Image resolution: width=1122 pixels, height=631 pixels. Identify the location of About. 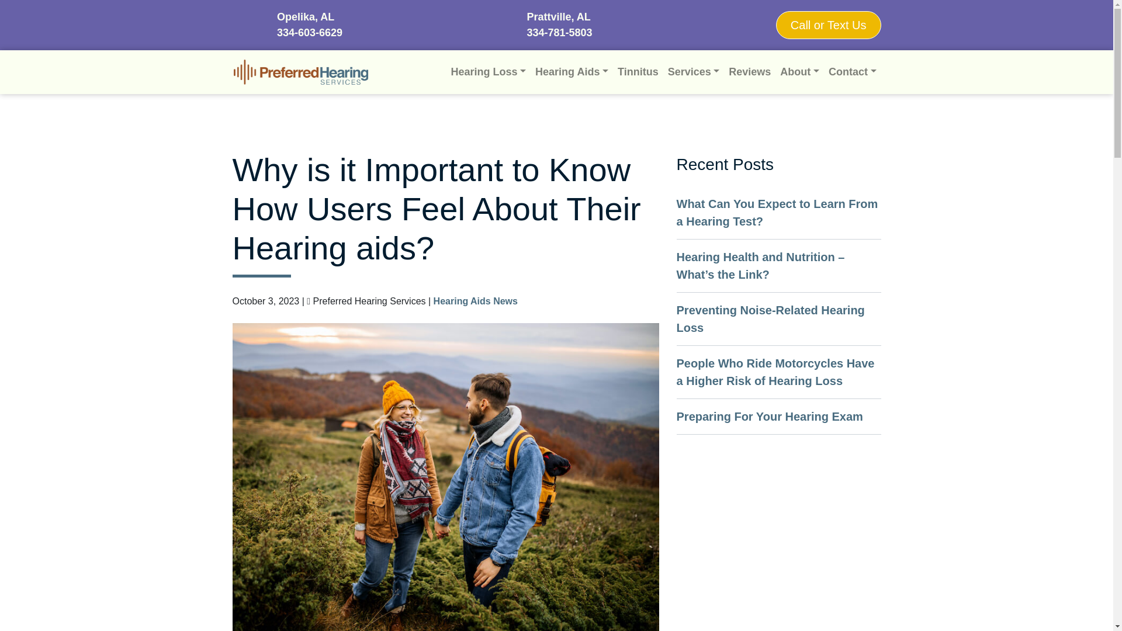
(799, 71).